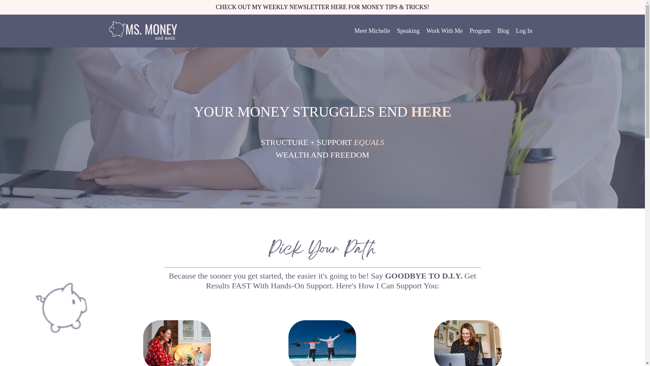 This screenshot has height=366, width=650. What do you see at coordinates (372, 30) in the screenshot?
I see `Meet Michelle` at bounding box center [372, 30].